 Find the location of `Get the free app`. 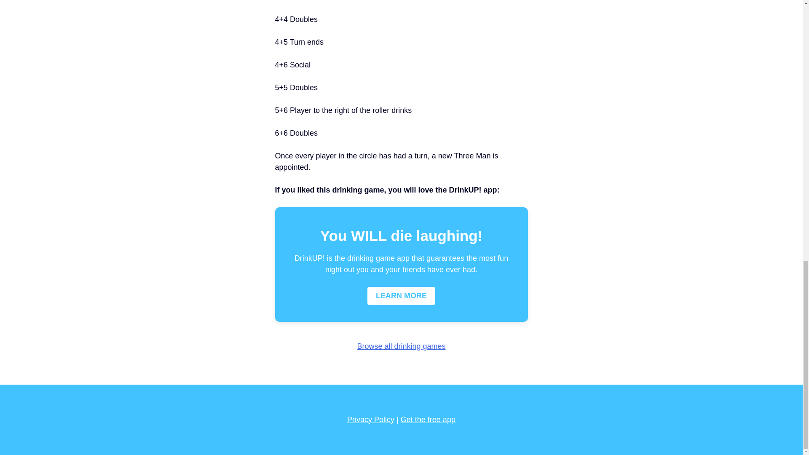

Get the free app is located at coordinates (428, 420).